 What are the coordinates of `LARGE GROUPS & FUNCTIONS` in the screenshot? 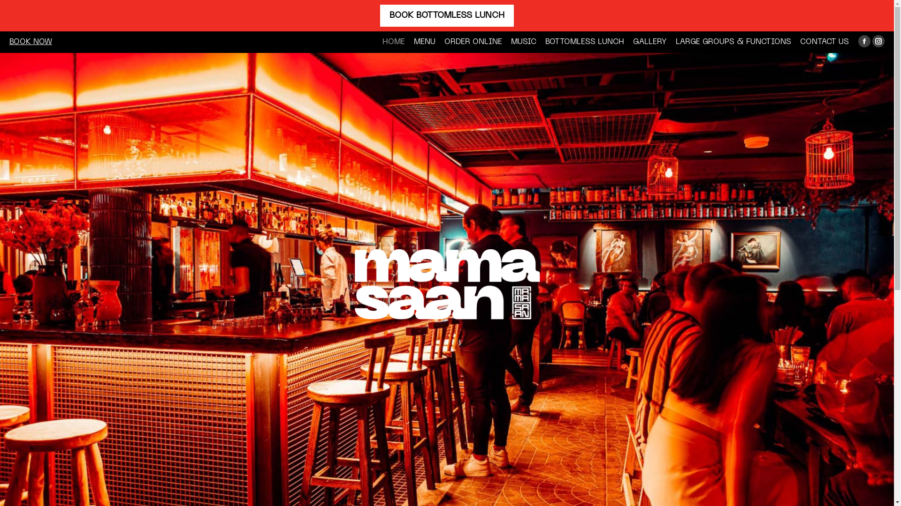 It's located at (733, 42).